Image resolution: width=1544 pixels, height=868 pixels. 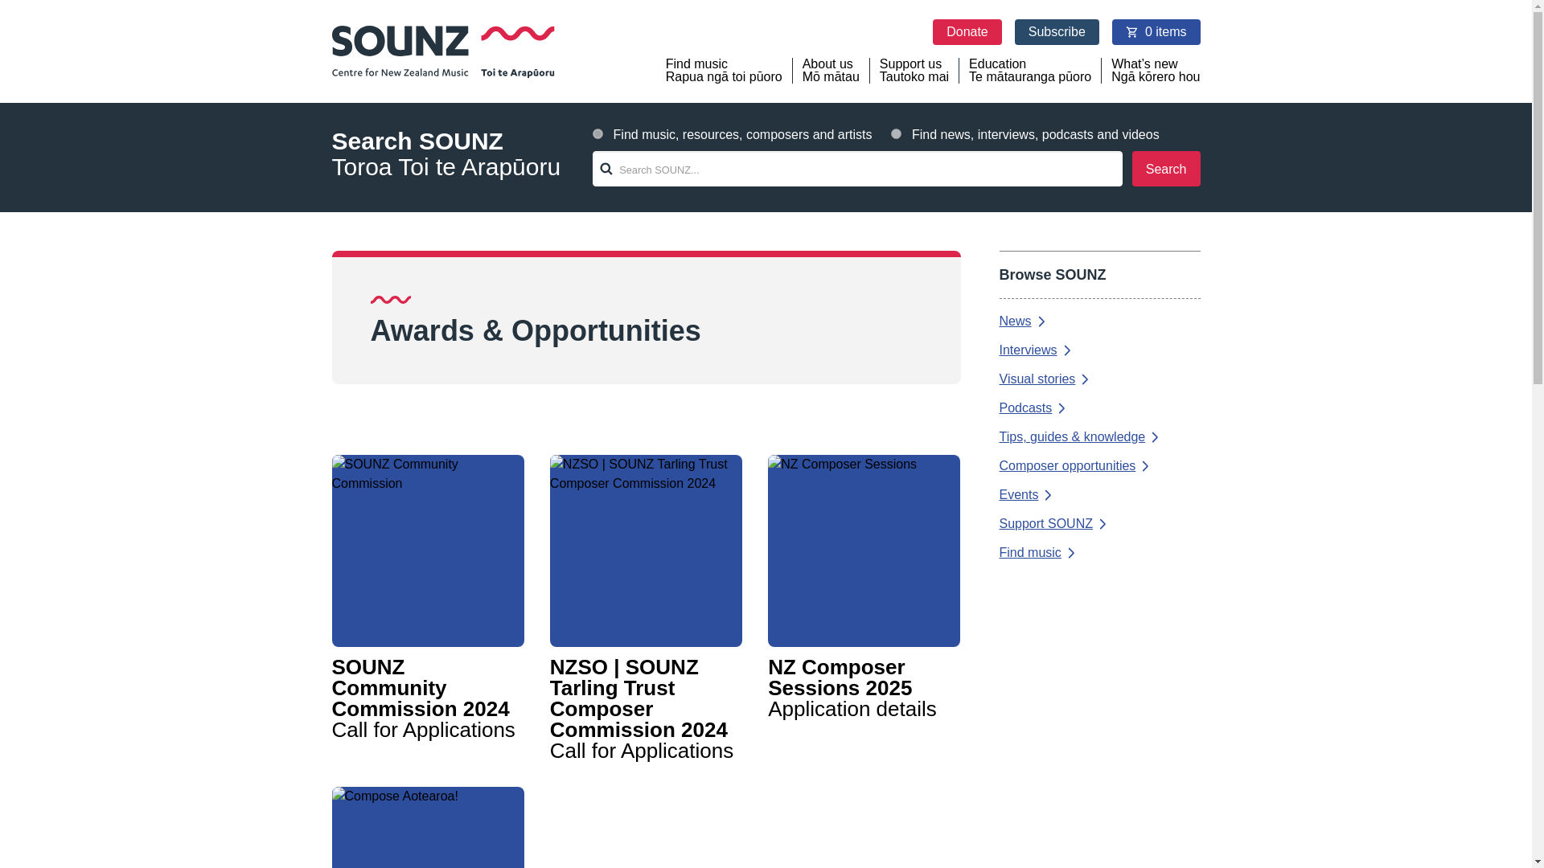 What do you see at coordinates (427, 827) in the screenshot?
I see `Compose Aotearoa!` at bounding box center [427, 827].